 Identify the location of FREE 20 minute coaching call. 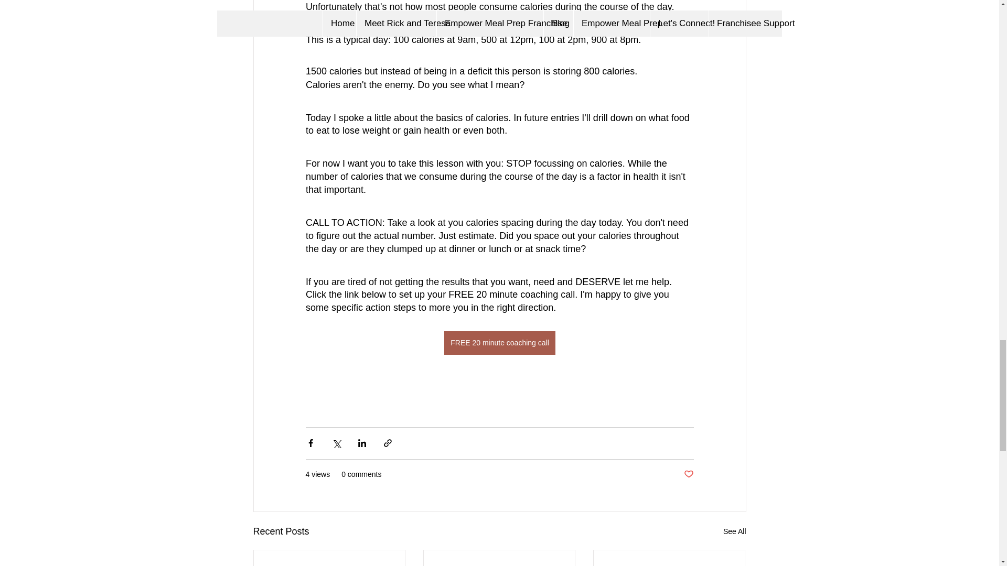
(499, 343).